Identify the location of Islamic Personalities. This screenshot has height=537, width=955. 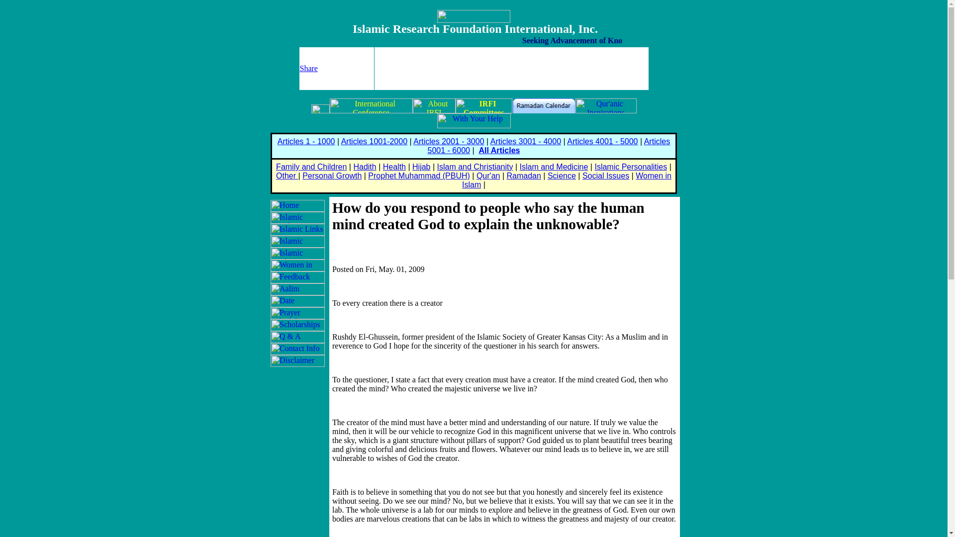
(630, 167).